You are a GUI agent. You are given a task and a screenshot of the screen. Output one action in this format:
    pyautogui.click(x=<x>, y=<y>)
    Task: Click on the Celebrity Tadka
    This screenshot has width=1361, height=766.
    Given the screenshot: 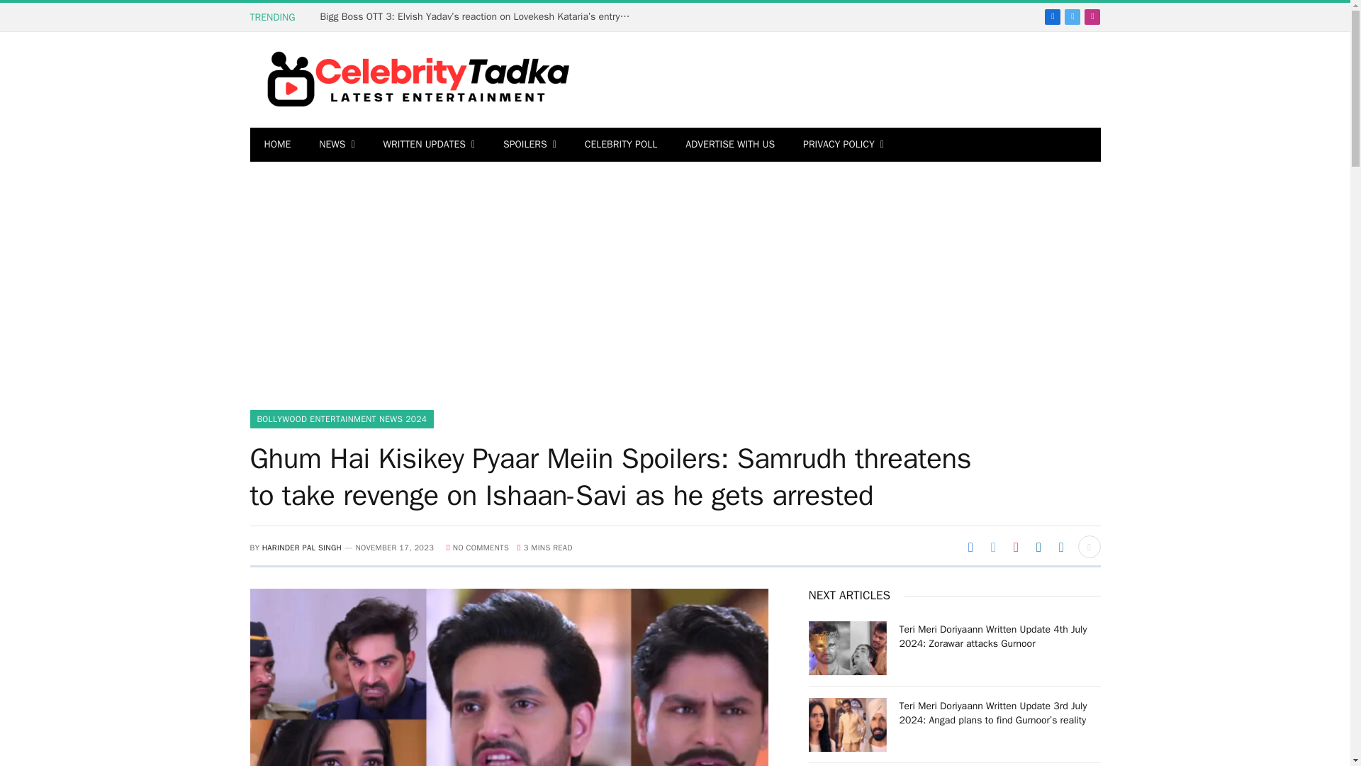 What is the action you would take?
    pyautogui.click(x=411, y=79)
    